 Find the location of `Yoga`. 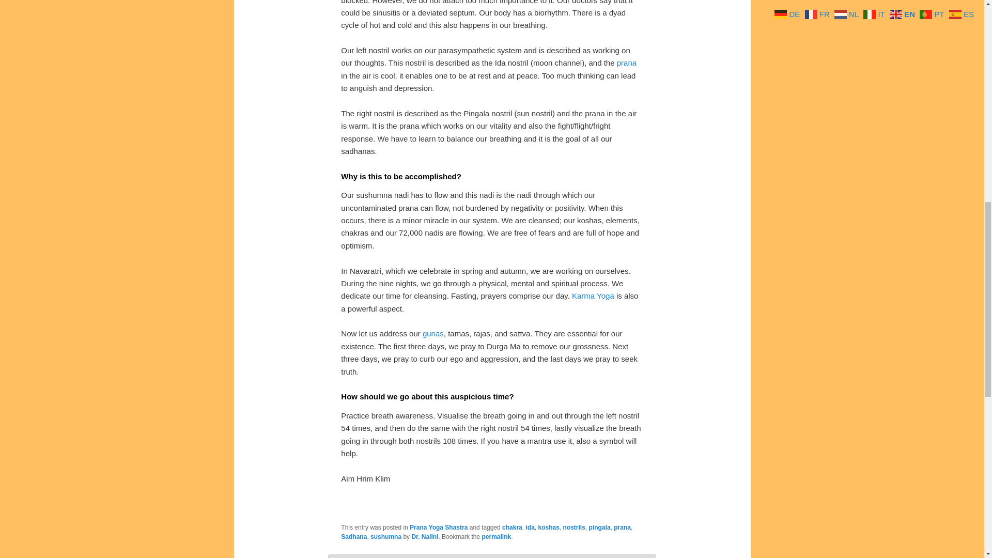

Yoga is located at coordinates (606, 296).